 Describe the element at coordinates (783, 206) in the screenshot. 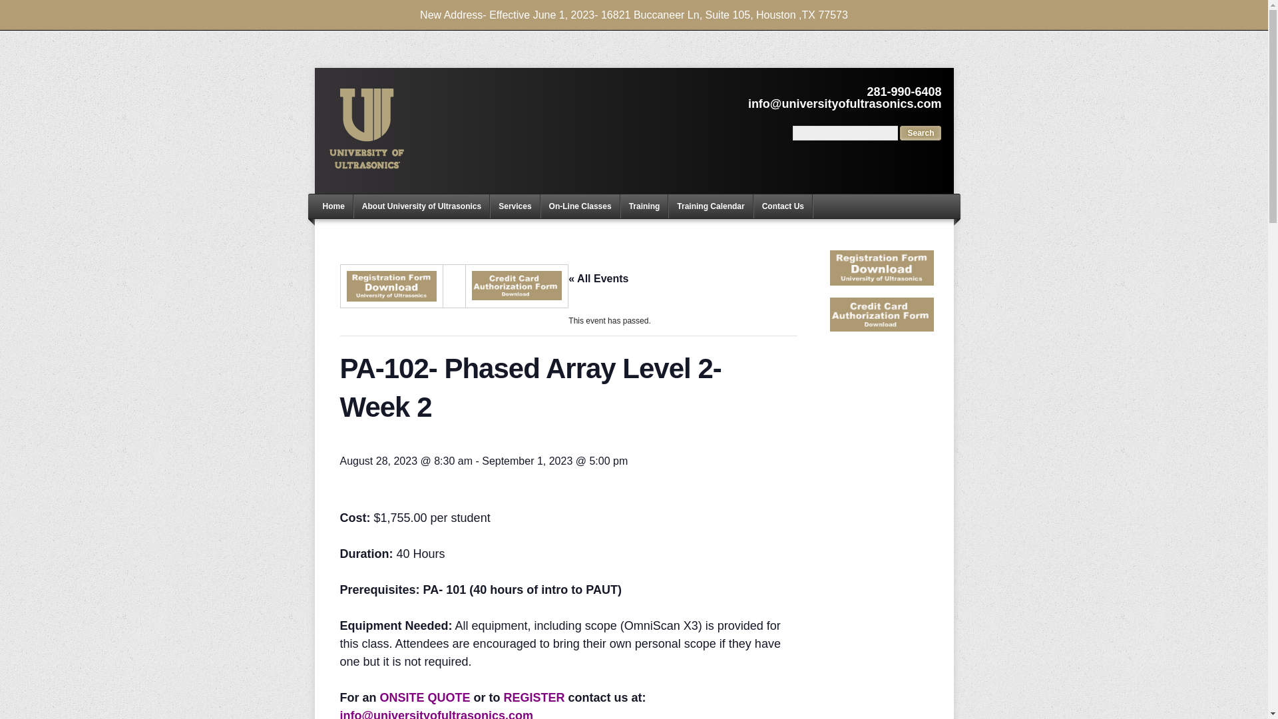

I see `Contact Us` at that location.